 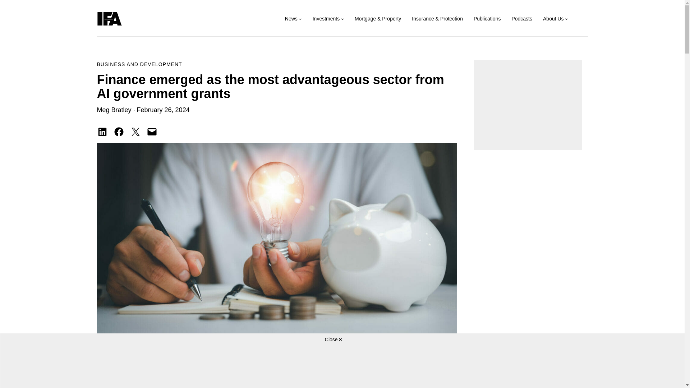 What do you see at coordinates (139, 64) in the screenshot?
I see `BUSINESS AND DEVELOPMENT` at bounding box center [139, 64].